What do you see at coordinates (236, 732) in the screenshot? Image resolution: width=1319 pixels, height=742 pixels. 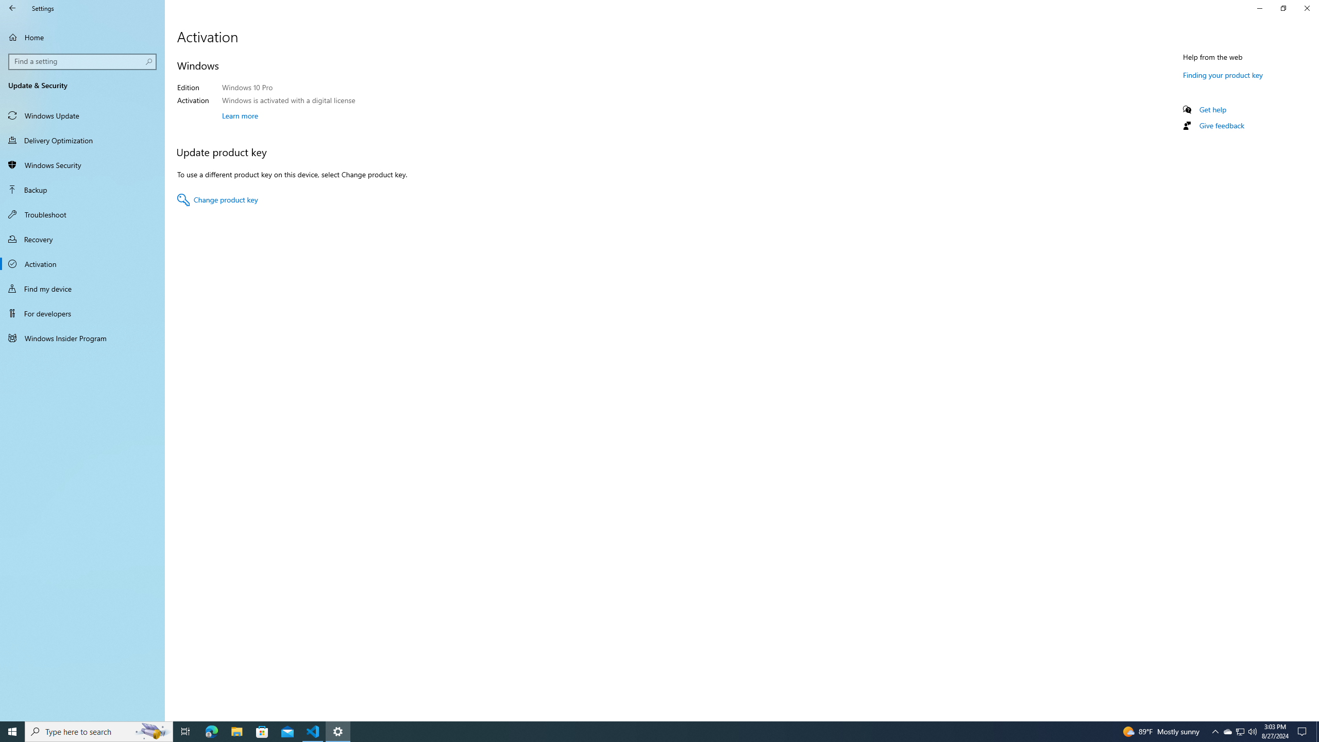 I see `File Explorer` at bounding box center [236, 732].